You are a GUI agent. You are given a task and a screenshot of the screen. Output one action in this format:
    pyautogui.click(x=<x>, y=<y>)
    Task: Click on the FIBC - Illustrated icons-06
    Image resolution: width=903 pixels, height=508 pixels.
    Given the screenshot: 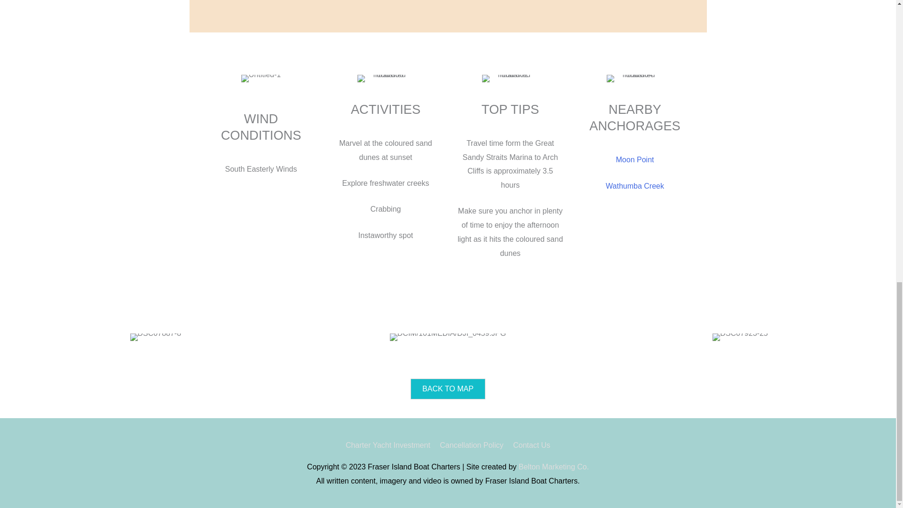 What is the action you would take?
    pyautogui.click(x=386, y=78)
    